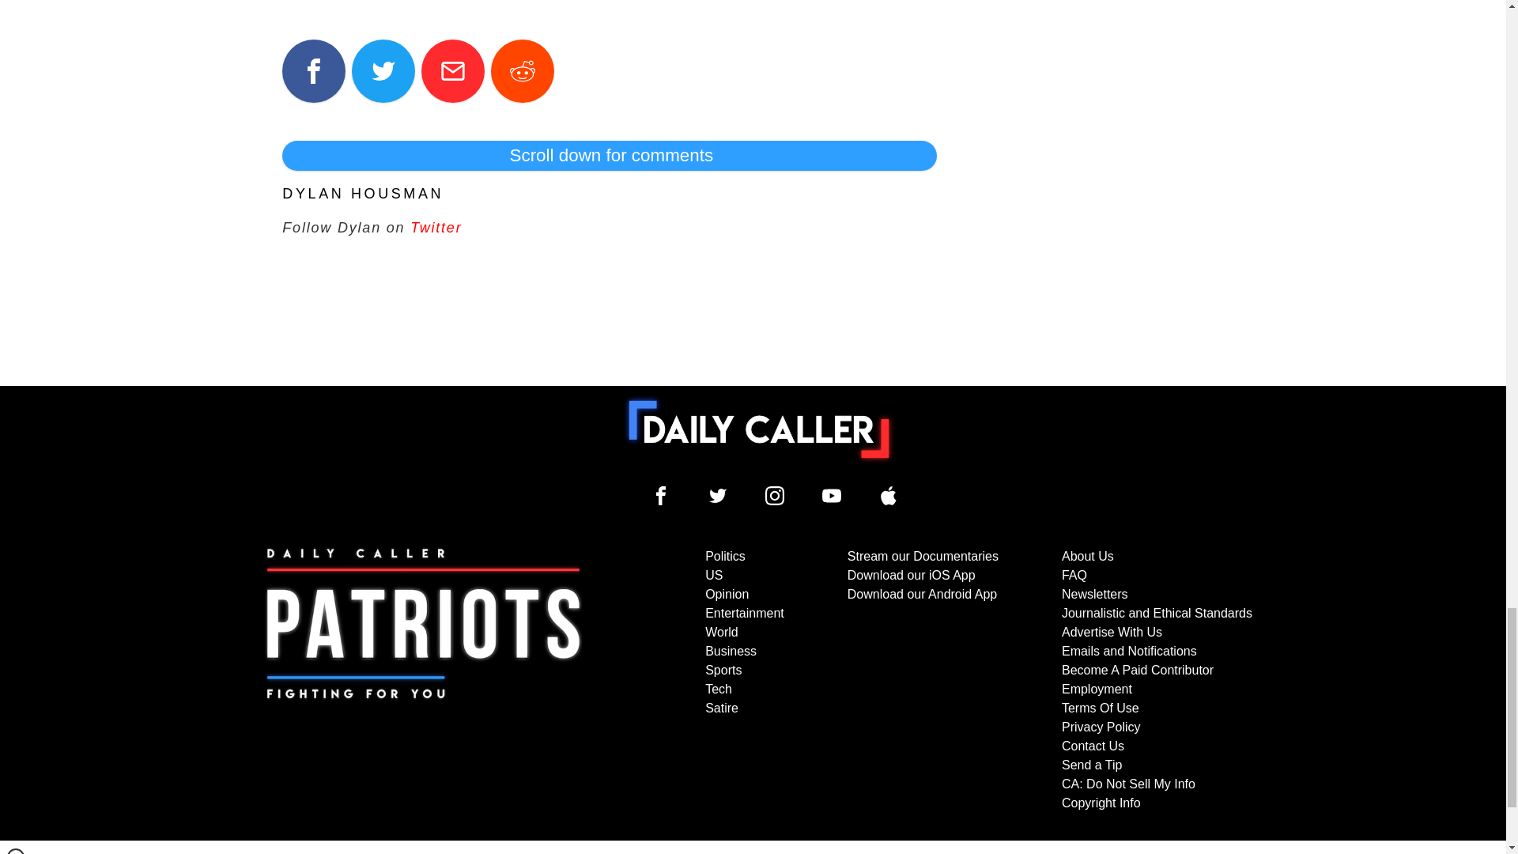 This screenshot has width=1518, height=854. Describe the element at coordinates (424, 680) in the screenshot. I see `Subscribe to The Daily Caller` at that location.